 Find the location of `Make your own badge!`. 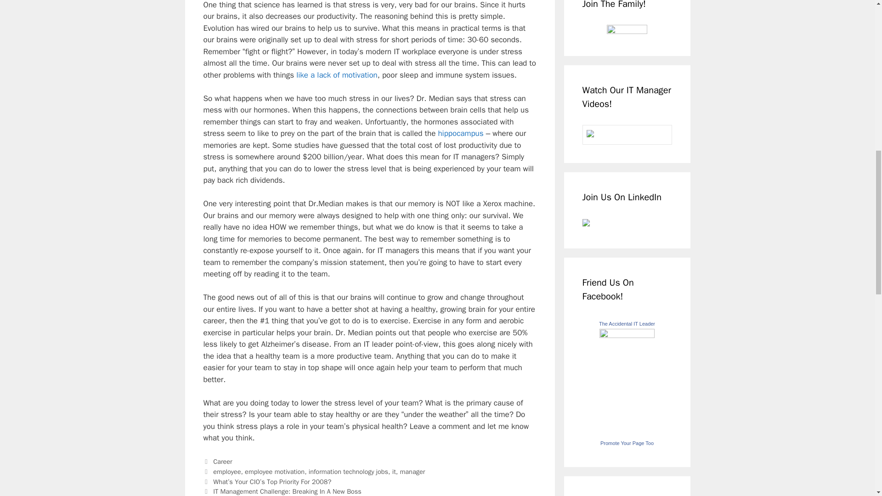

Make your own badge! is located at coordinates (627, 443).